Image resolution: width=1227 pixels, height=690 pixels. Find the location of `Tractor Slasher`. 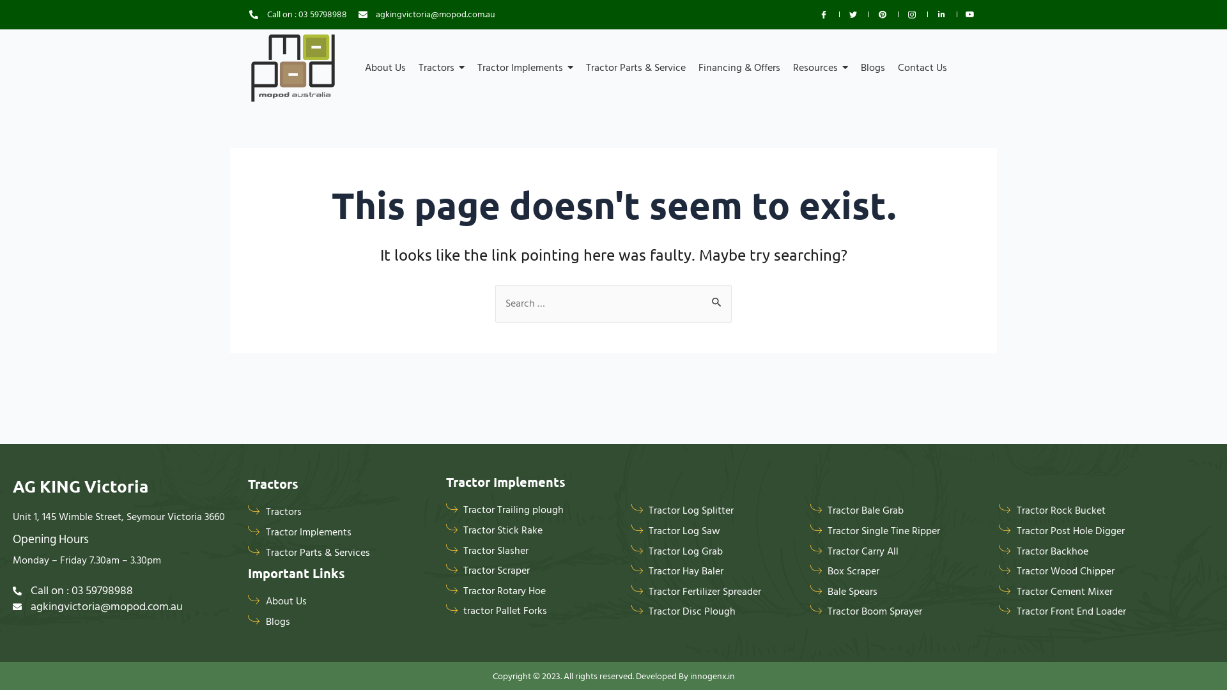

Tractor Slasher is located at coordinates (532, 551).